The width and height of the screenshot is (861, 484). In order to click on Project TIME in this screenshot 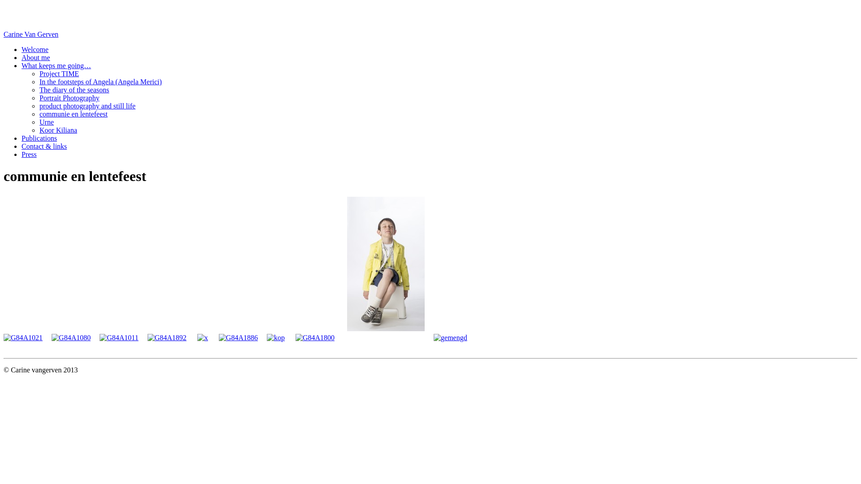, I will do `click(59, 73)`.